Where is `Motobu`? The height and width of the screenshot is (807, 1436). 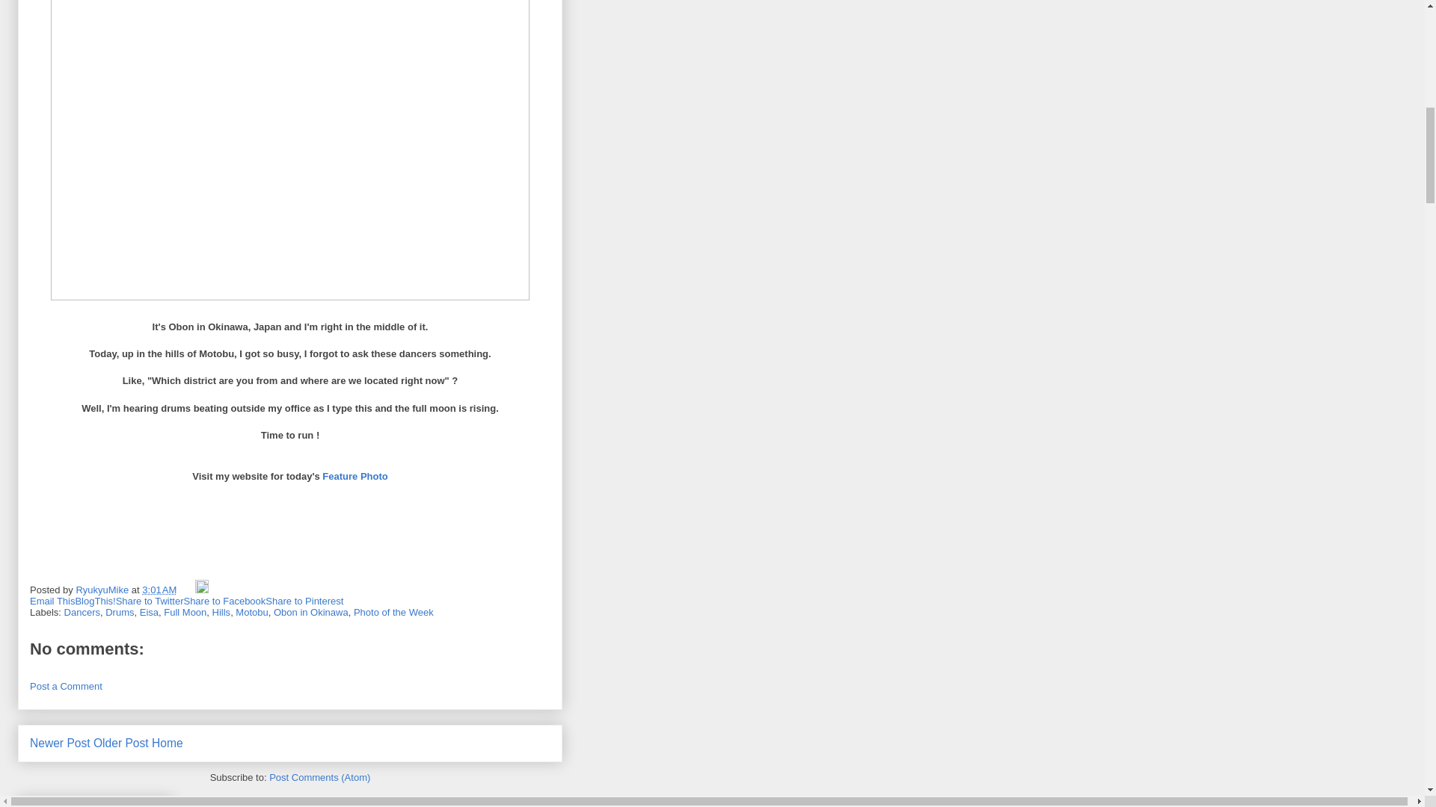 Motobu is located at coordinates (251, 613).